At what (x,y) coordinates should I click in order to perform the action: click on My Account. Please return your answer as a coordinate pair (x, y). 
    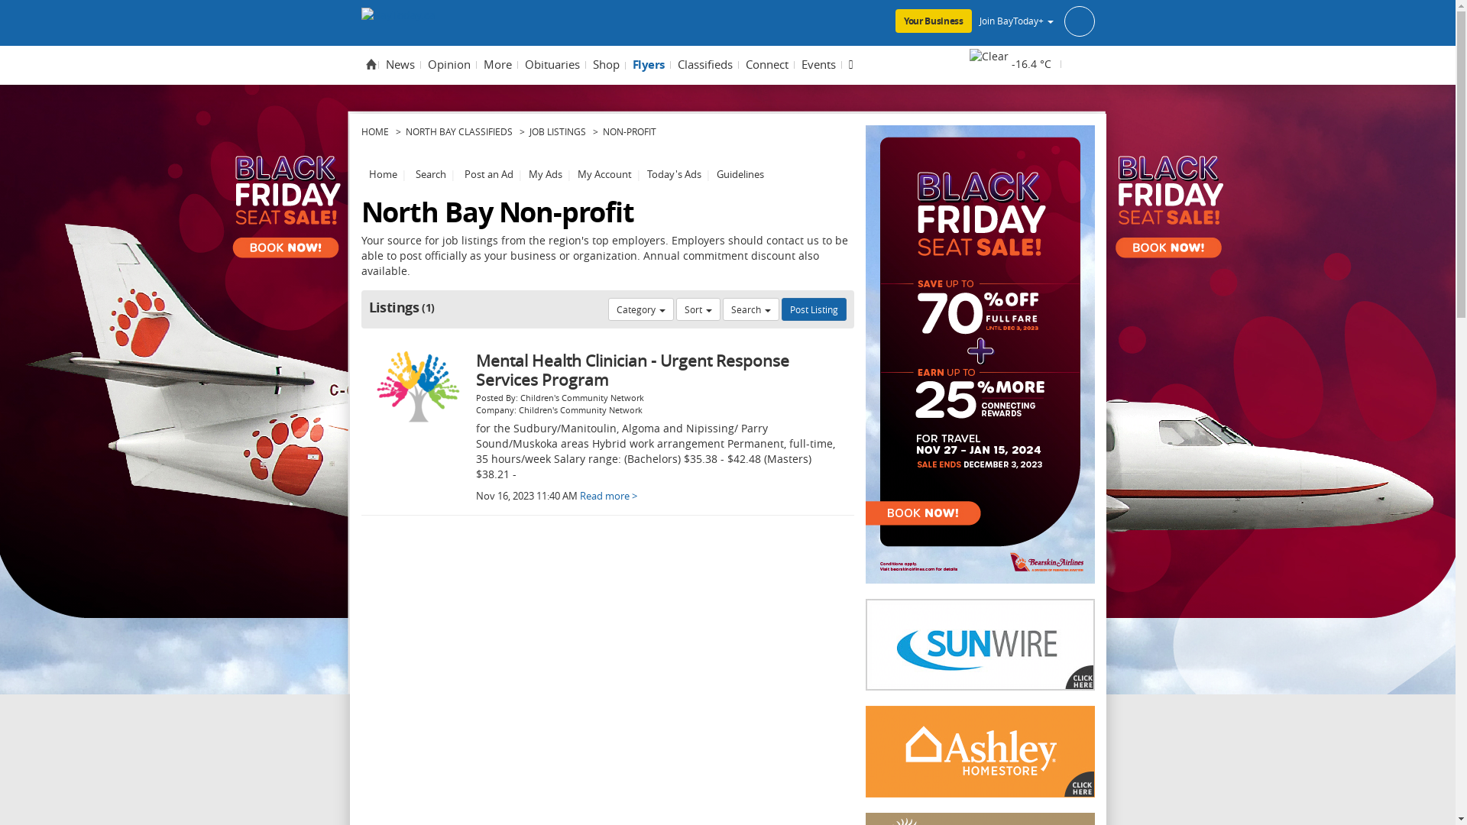
    Looking at the image, I should click on (605, 165).